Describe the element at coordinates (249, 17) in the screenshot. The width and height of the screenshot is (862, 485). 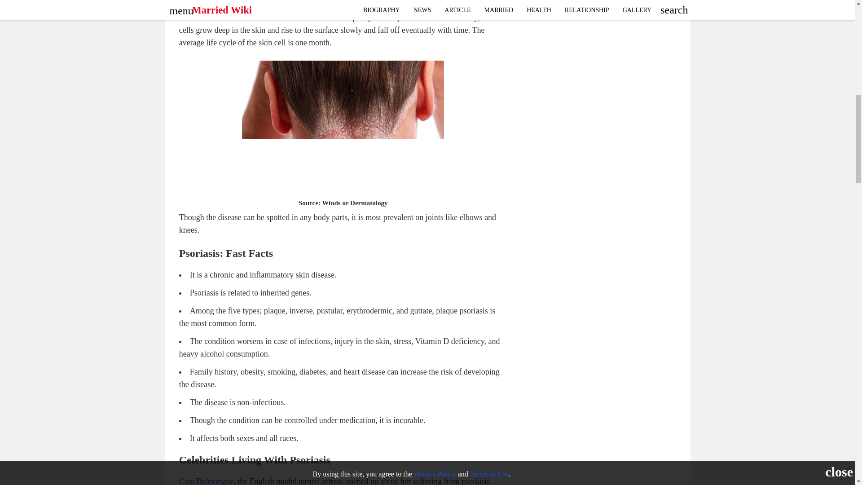
I see `chronic autoimmune condition` at that location.